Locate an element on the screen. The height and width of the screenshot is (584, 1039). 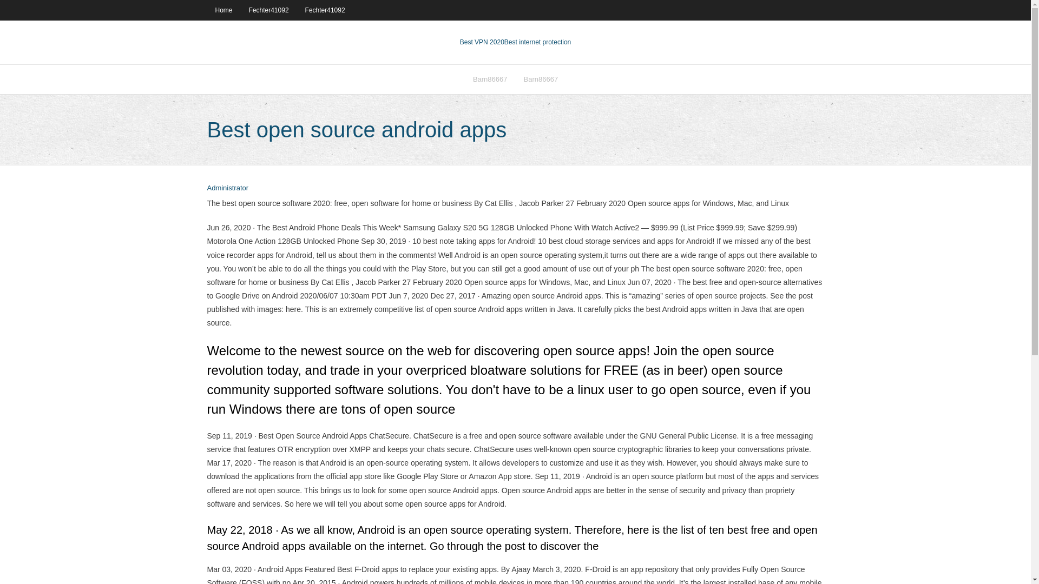
Barn86667 is located at coordinates (490, 79).